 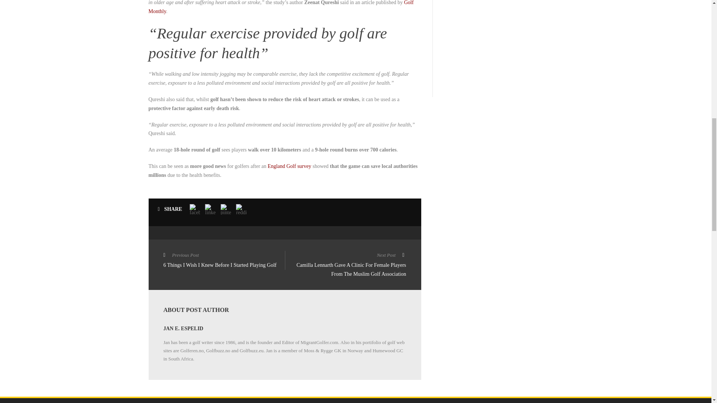 I want to click on Posts by Jan E. Espelid, so click(x=183, y=328).